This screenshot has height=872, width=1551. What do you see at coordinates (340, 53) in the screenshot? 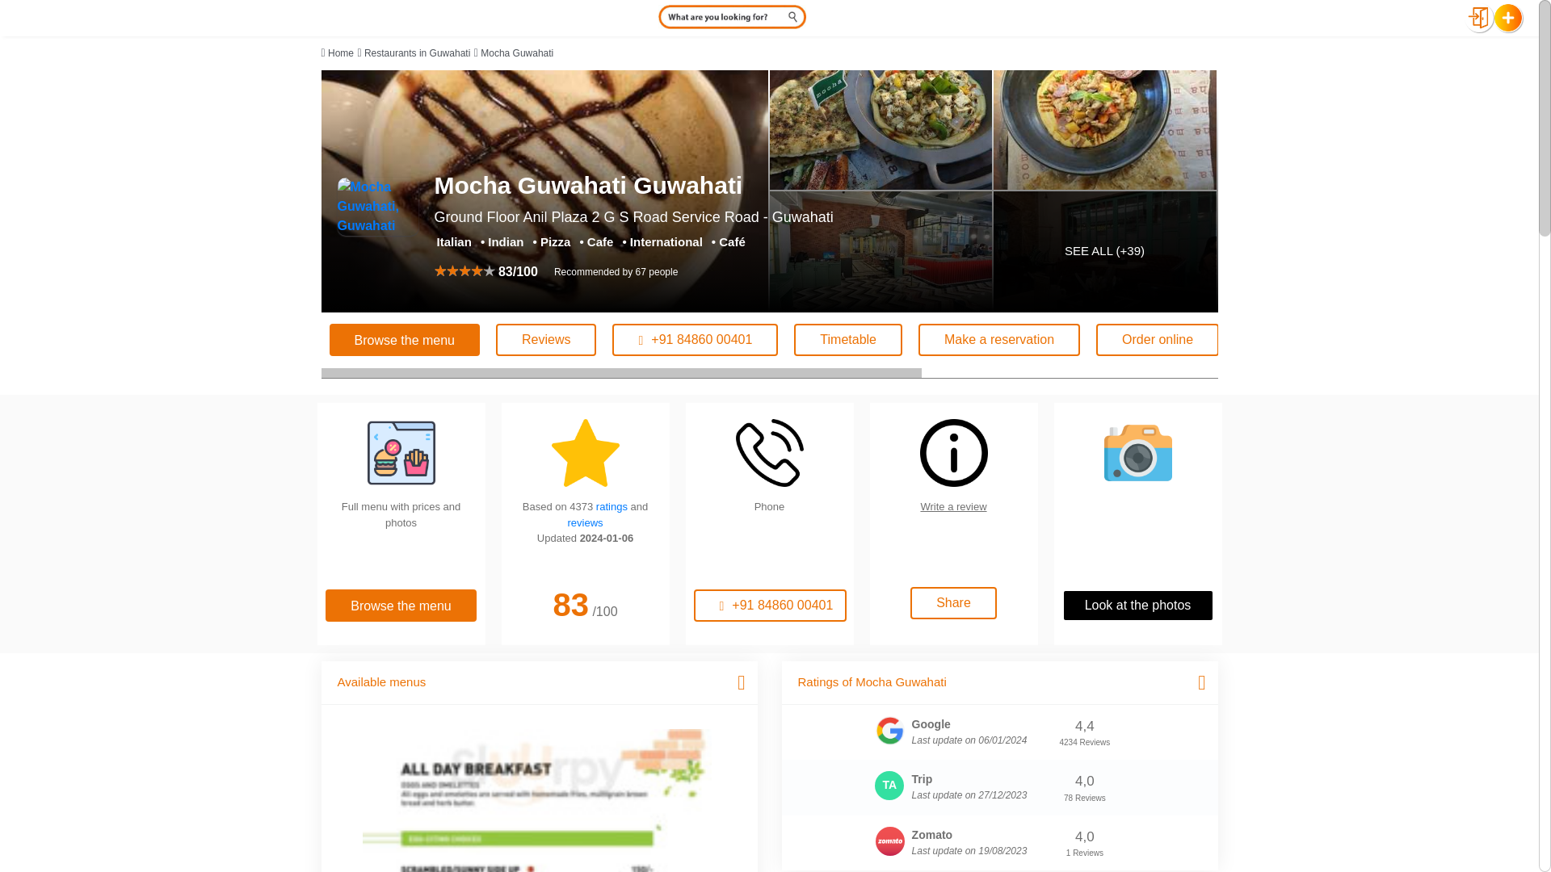
I see `Home` at bounding box center [340, 53].